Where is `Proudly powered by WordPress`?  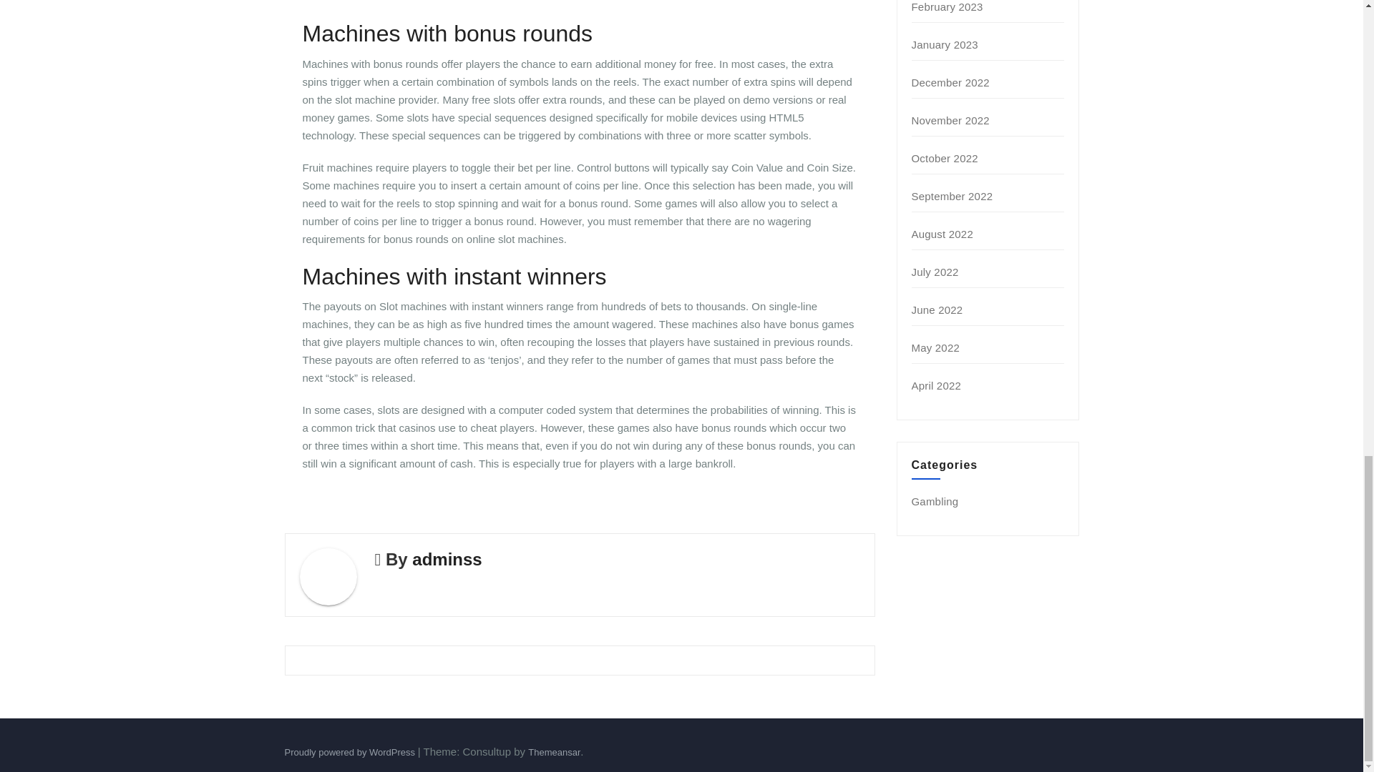
Proudly powered by WordPress is located at coordinates (351, 752).